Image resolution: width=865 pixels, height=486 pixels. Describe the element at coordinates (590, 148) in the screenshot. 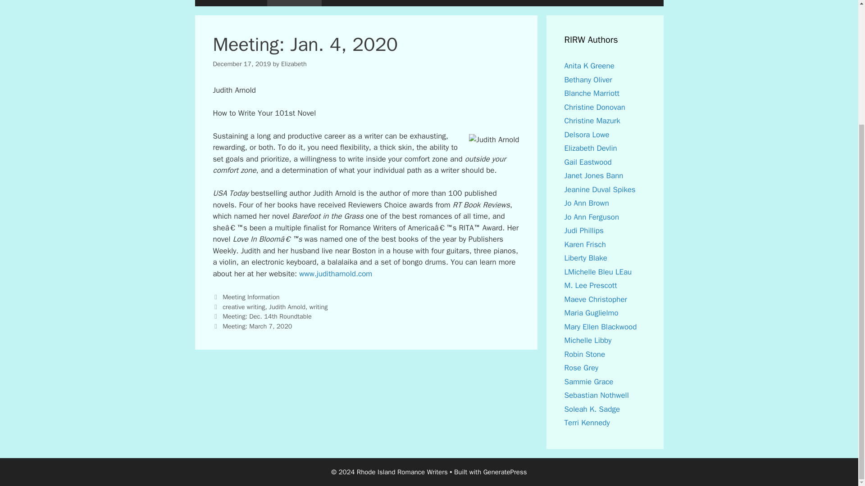

I see `Elizabeth Devlin` at that location.